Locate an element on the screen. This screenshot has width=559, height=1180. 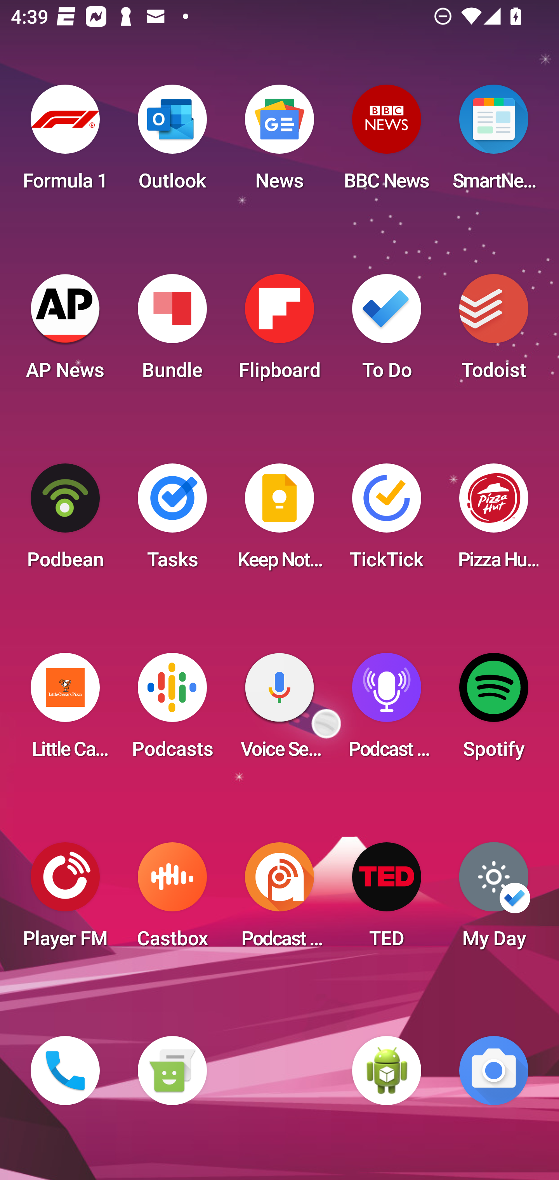
Castbox is located at coordinates (172, 900).